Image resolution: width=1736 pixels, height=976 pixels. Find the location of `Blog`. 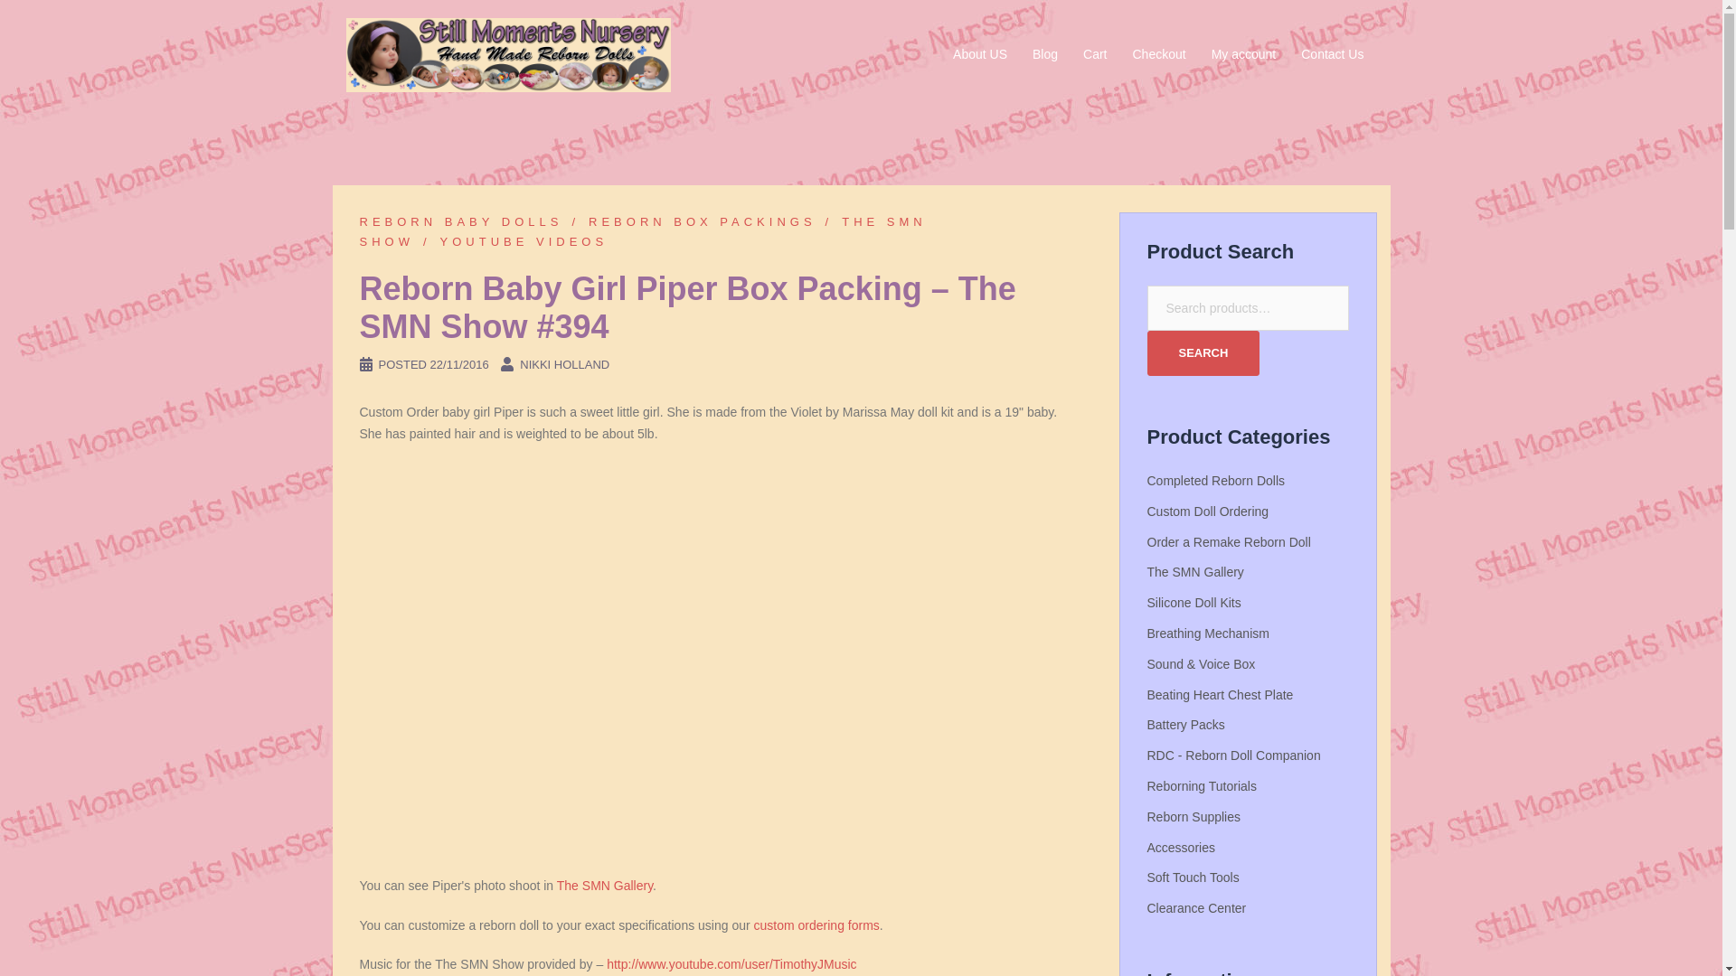

Blog is located at coordinates (1045, 54).